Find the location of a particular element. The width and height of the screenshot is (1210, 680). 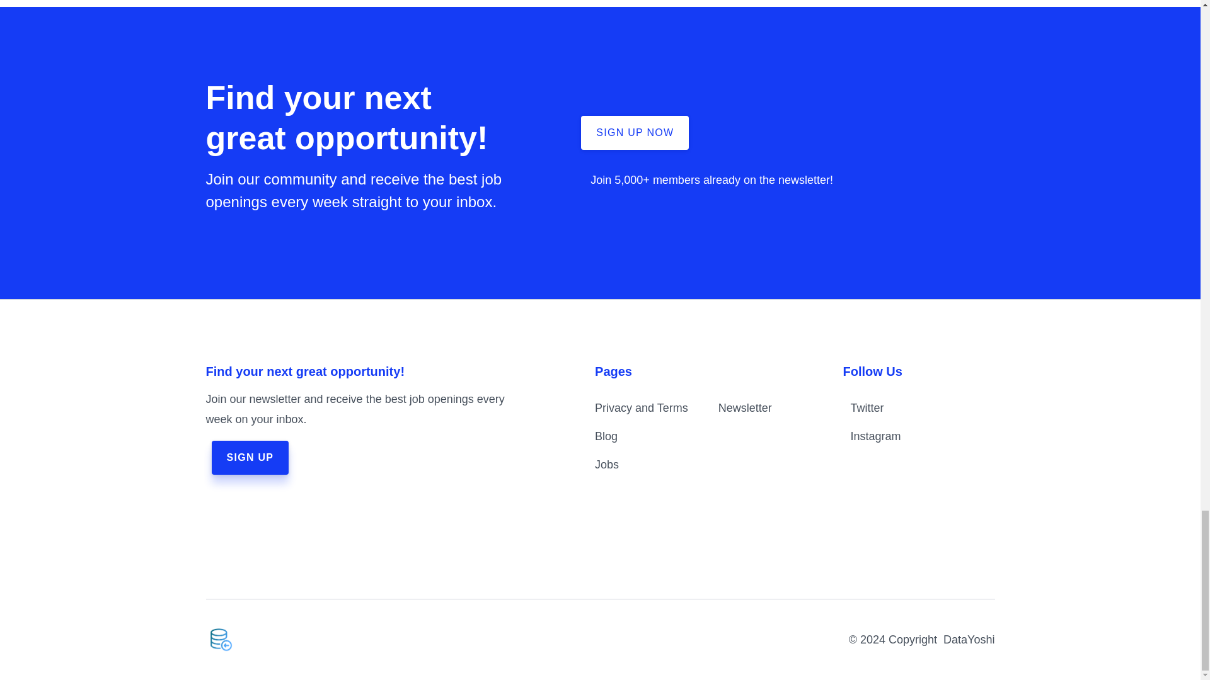

SIGN UP NOW is located at coordinates (634, 132).